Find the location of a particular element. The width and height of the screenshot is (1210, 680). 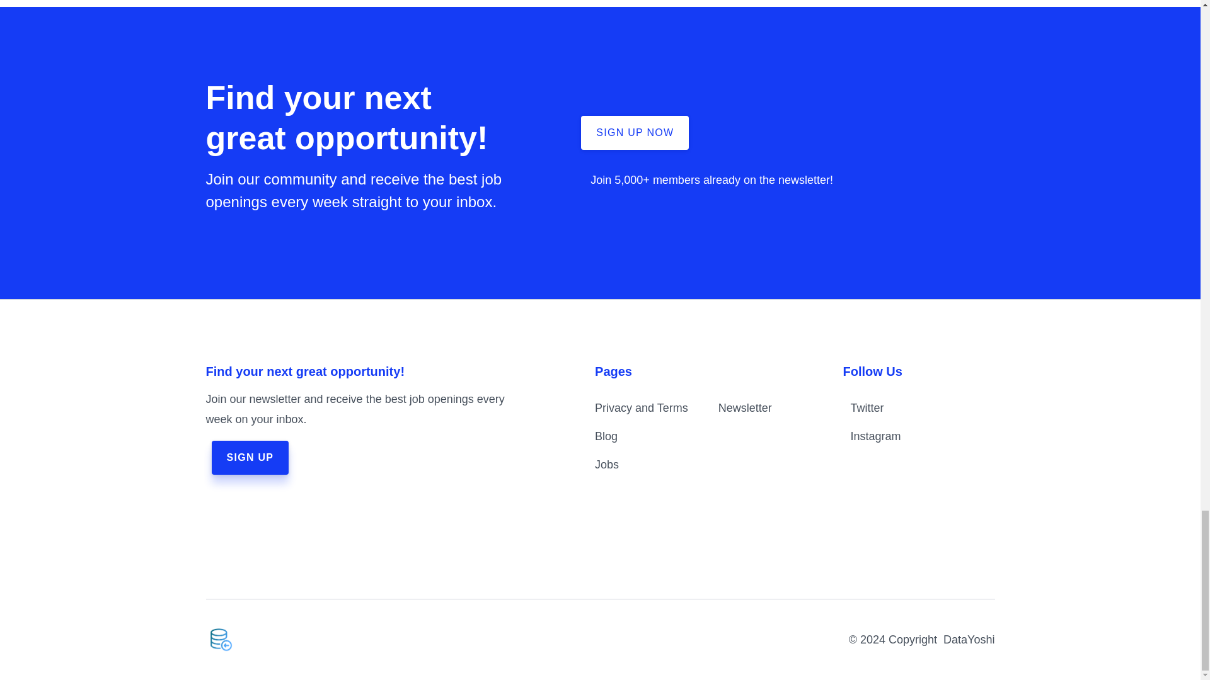

SIGN UP NOW is located at coordinates (634, 132).